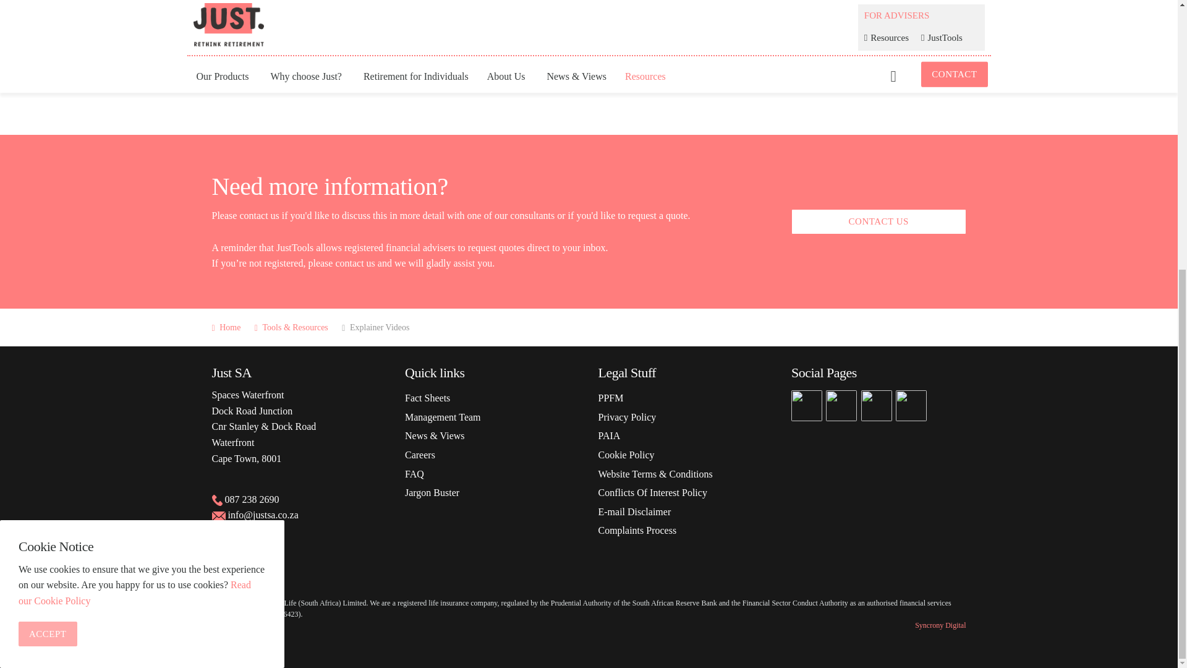  I want to click on Contact, so click(259, 215).